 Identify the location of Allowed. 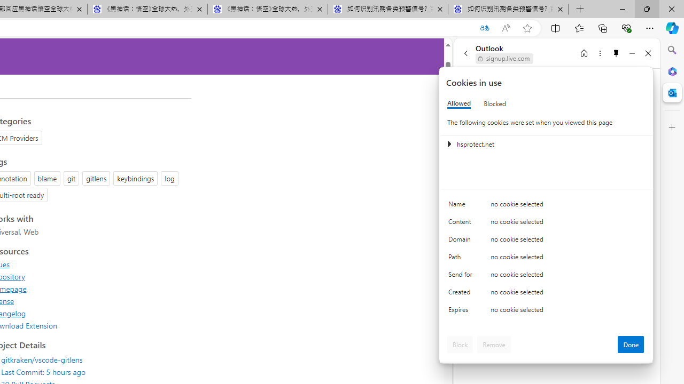
(459, 103).